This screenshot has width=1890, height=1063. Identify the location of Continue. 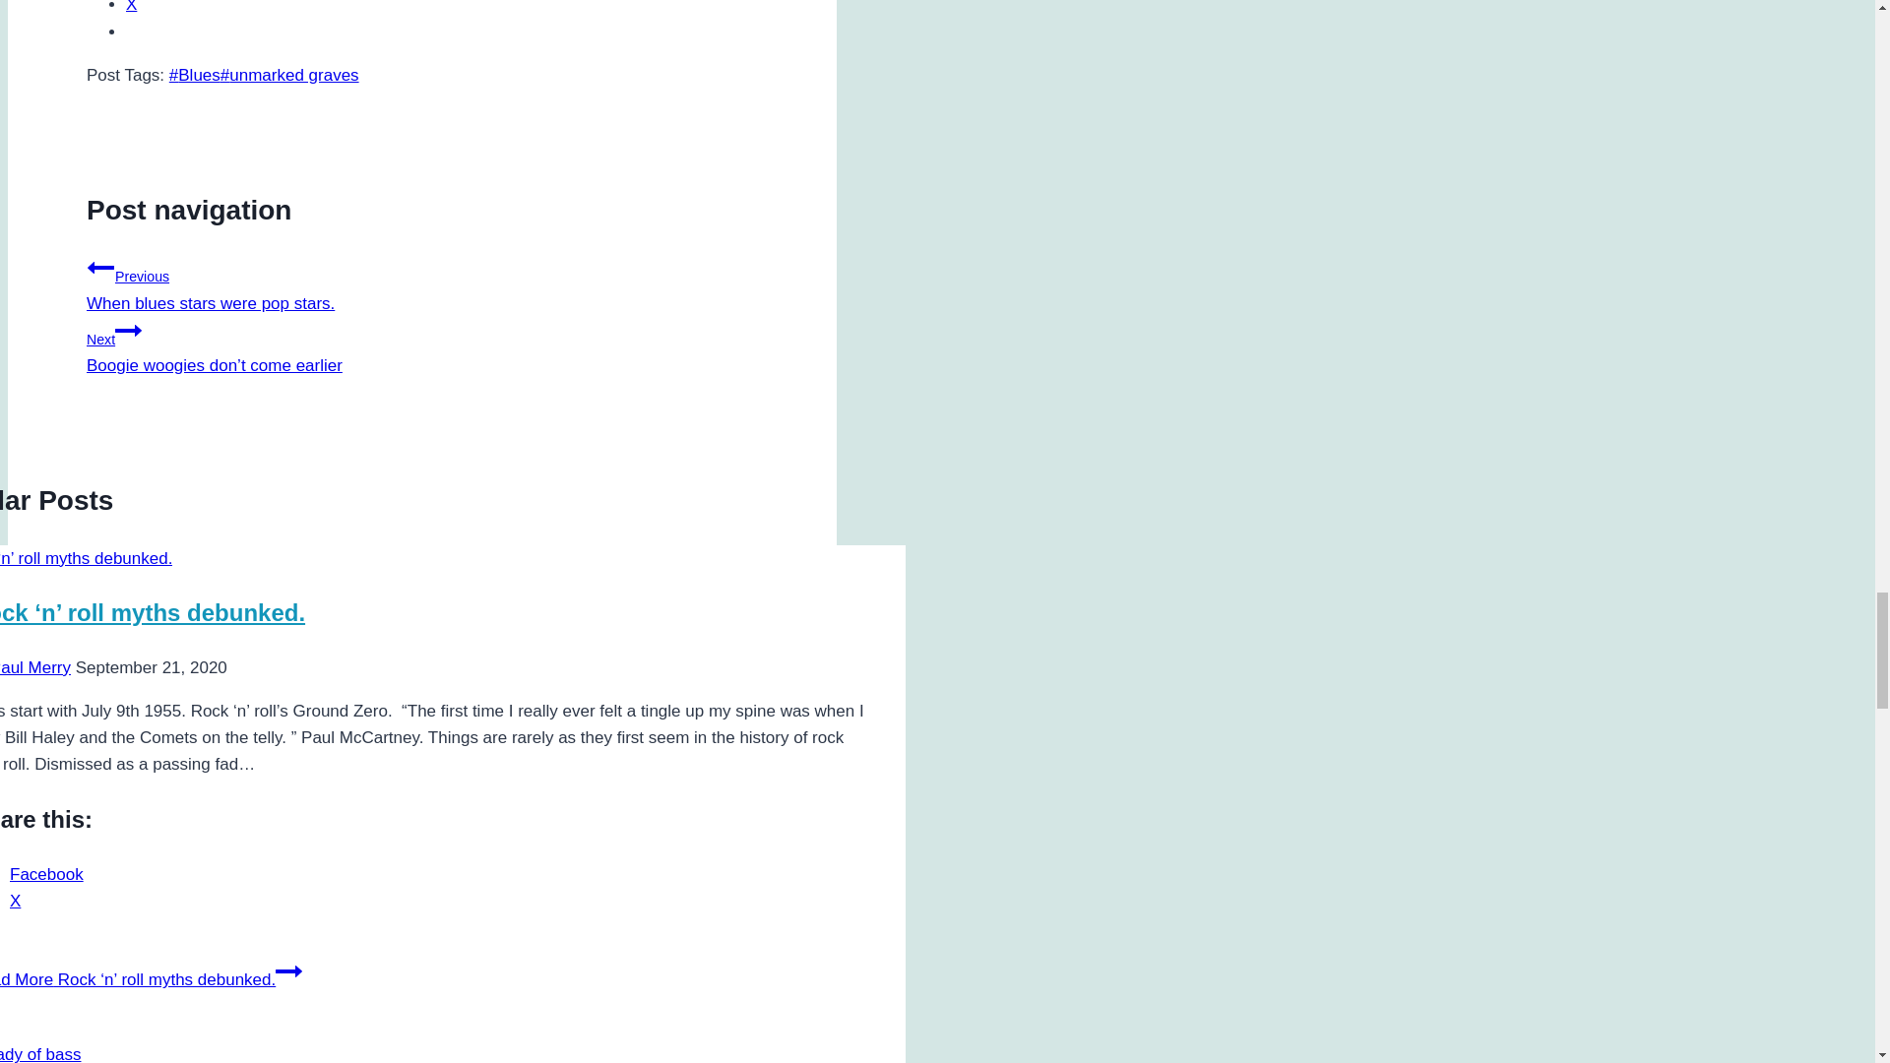
(128, 330).